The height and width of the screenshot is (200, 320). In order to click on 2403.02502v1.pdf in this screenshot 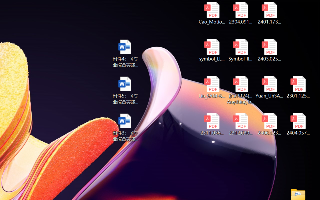, I will do `click(269, 50)`.